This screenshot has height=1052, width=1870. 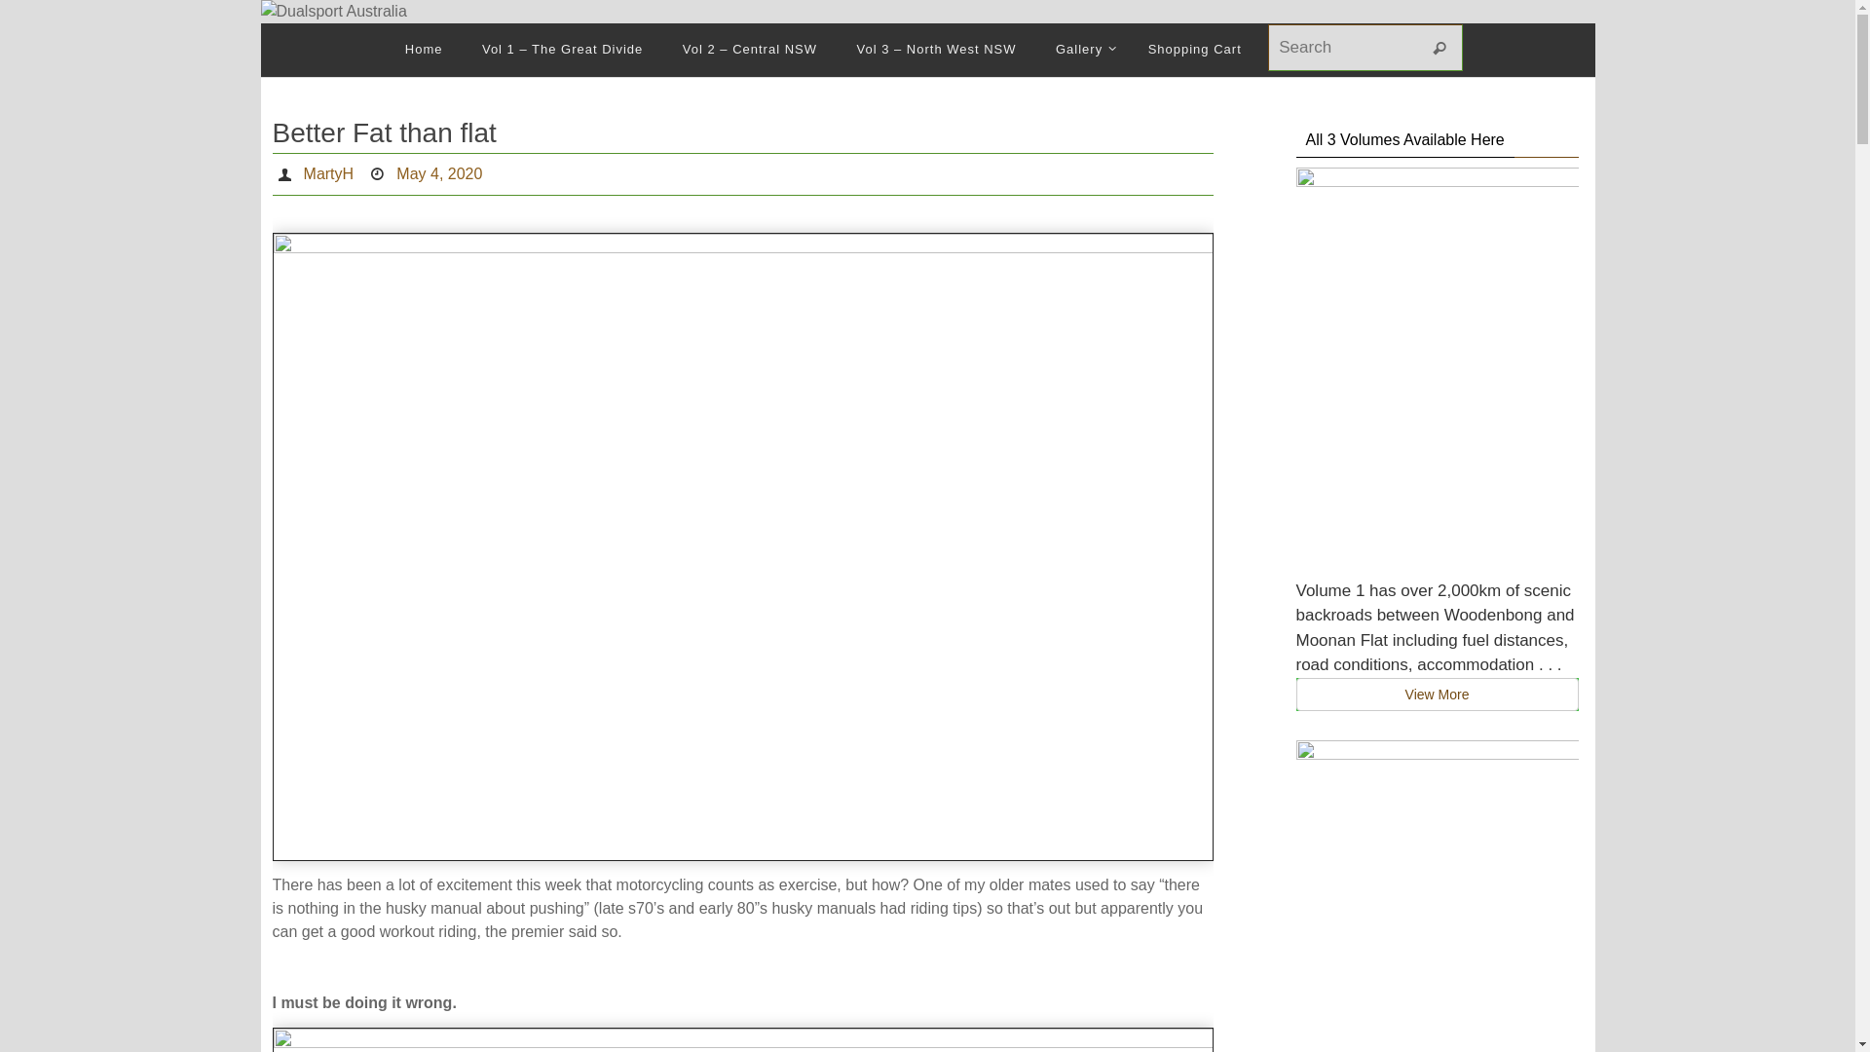 What do you see at coordinates (1437, 695) in the screenshot?
I see `View More` at bounding box center [1437, 695].